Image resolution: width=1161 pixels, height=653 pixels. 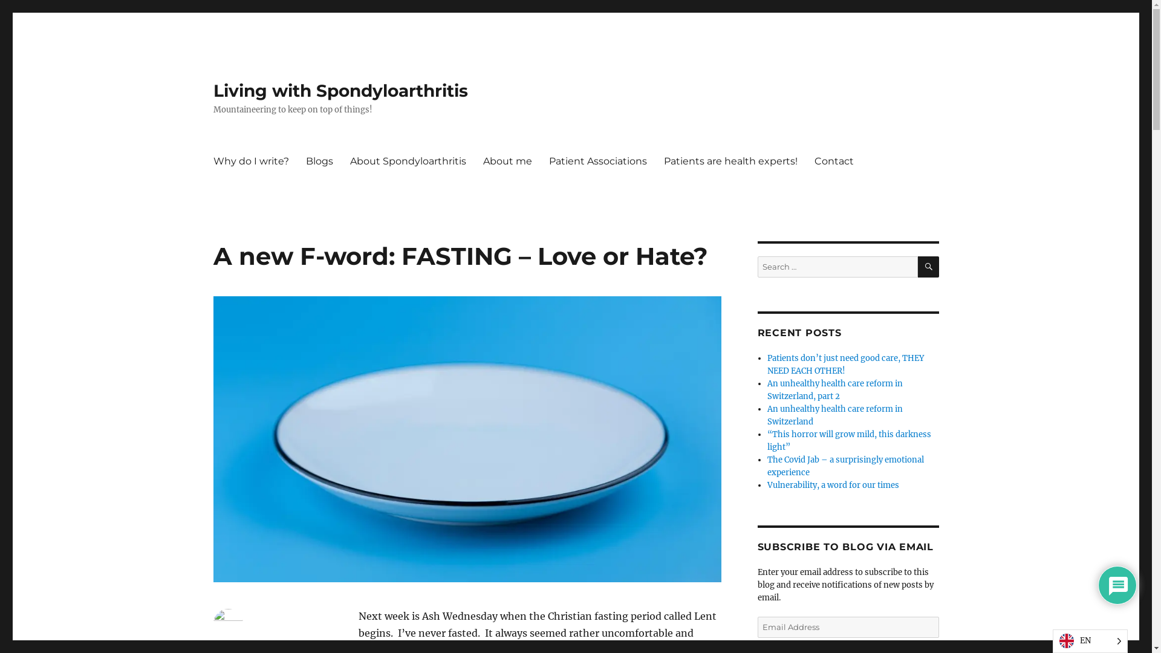 I want to click on Patients are health experts!, so click(x=730, y=161).